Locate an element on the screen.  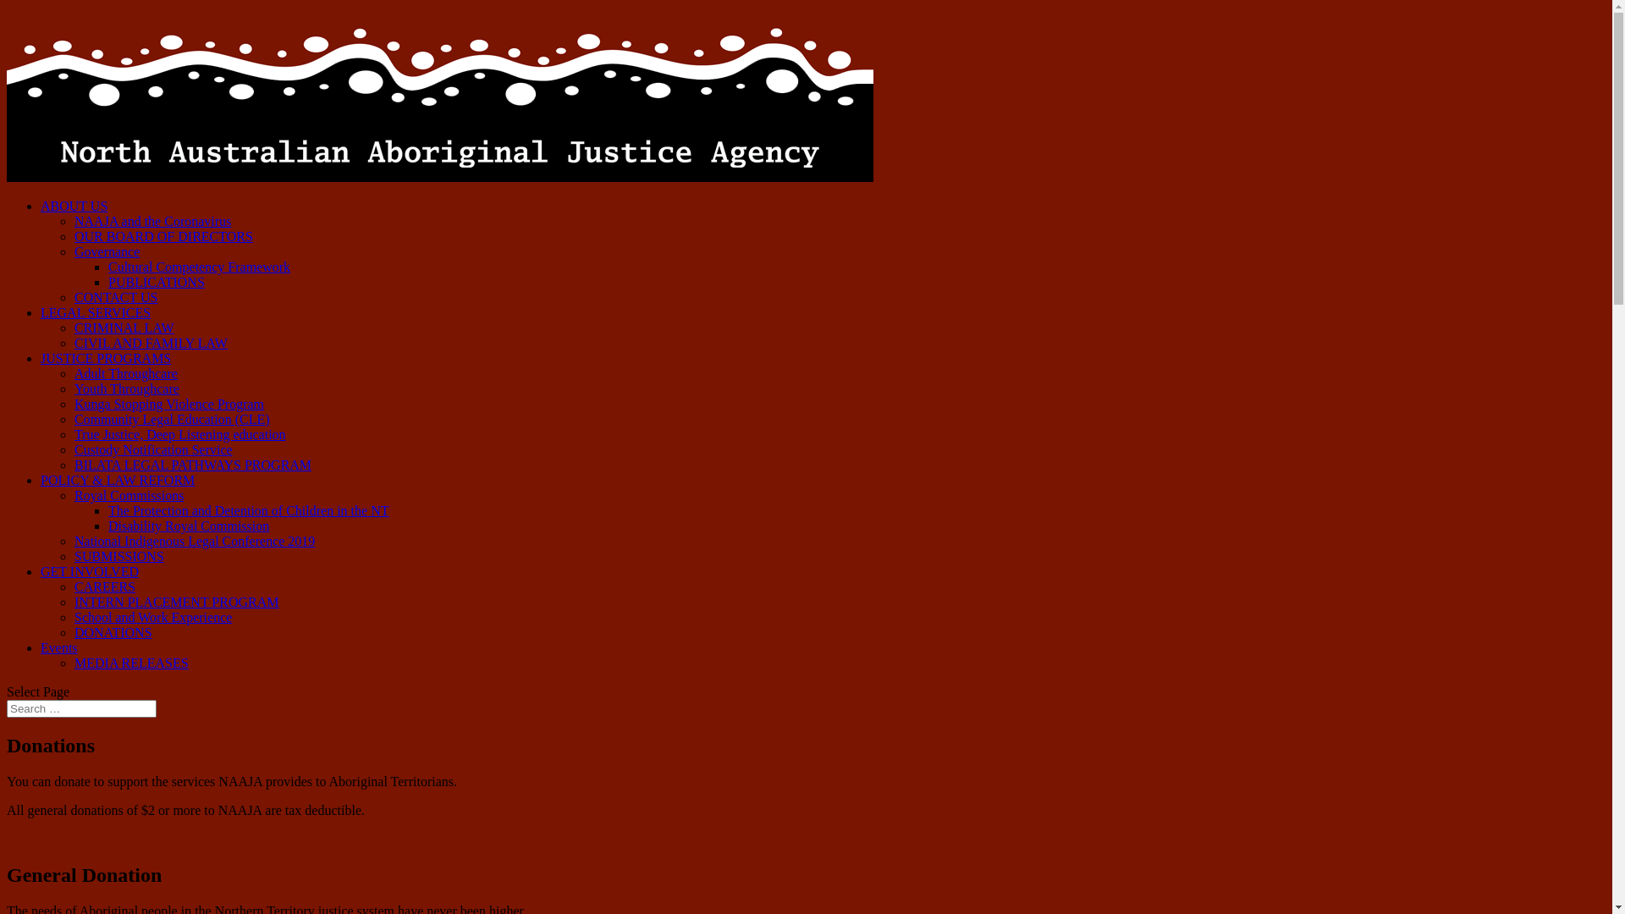
School and Work Experience is located at coordinates (153, 618).